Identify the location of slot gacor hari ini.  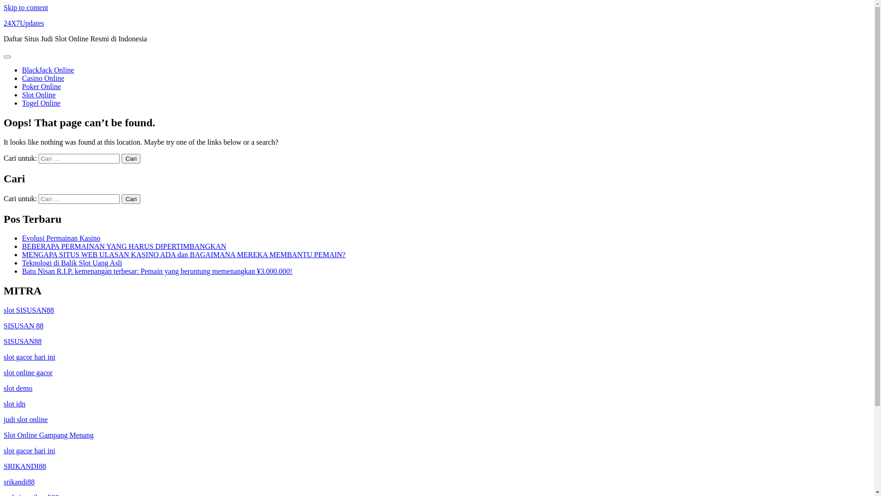
(29, 451).